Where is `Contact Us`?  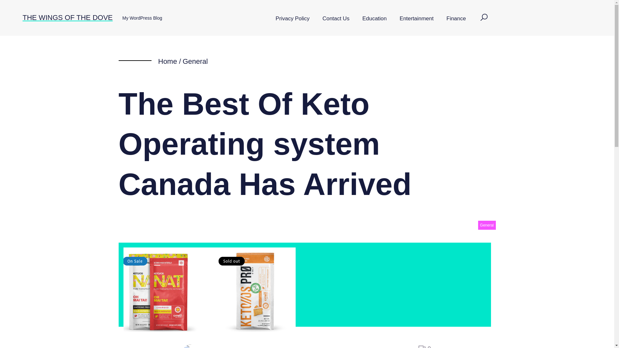 Contact Us is located at coordinates (336, 19).